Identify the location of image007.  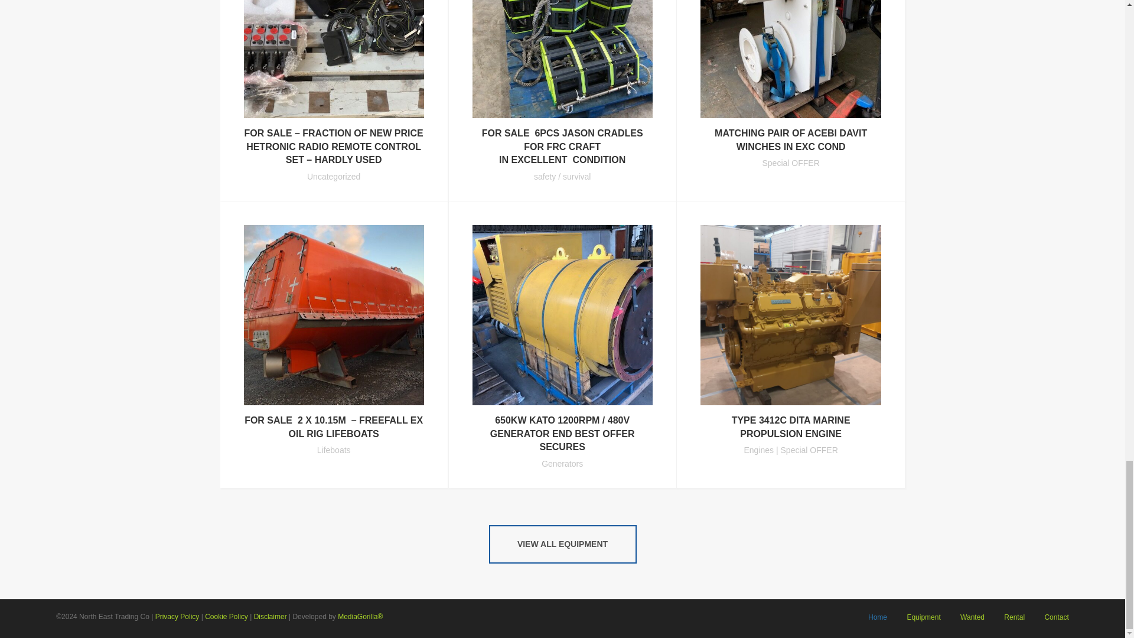
(790, 59).